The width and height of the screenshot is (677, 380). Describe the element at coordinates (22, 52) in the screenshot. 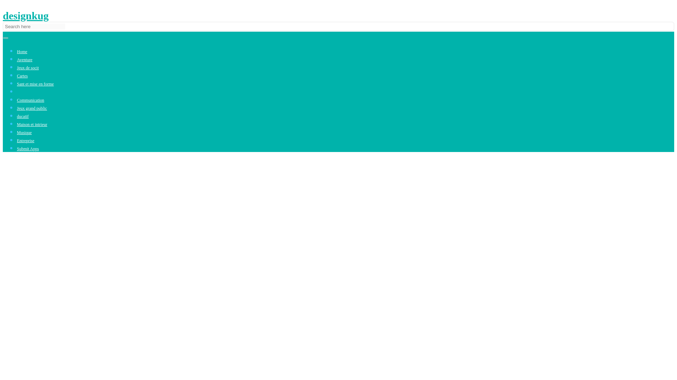

I see `Home` at that location.